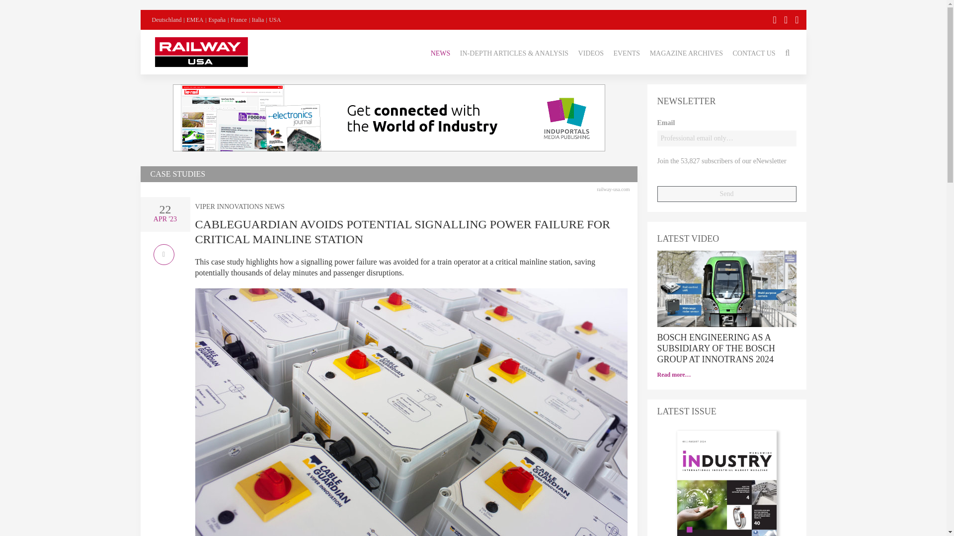  Describe the element at coordinates (686, 52) in the screenshot. I see `MAGAZINE ARCHIVES` at that location.